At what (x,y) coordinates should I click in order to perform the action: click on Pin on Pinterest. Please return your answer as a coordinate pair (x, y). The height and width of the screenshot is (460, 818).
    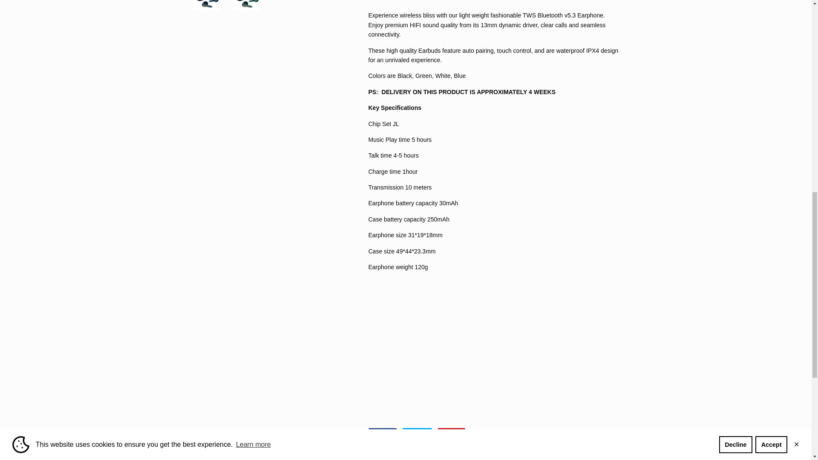
    Looking at the image, I should click on (452, 433).